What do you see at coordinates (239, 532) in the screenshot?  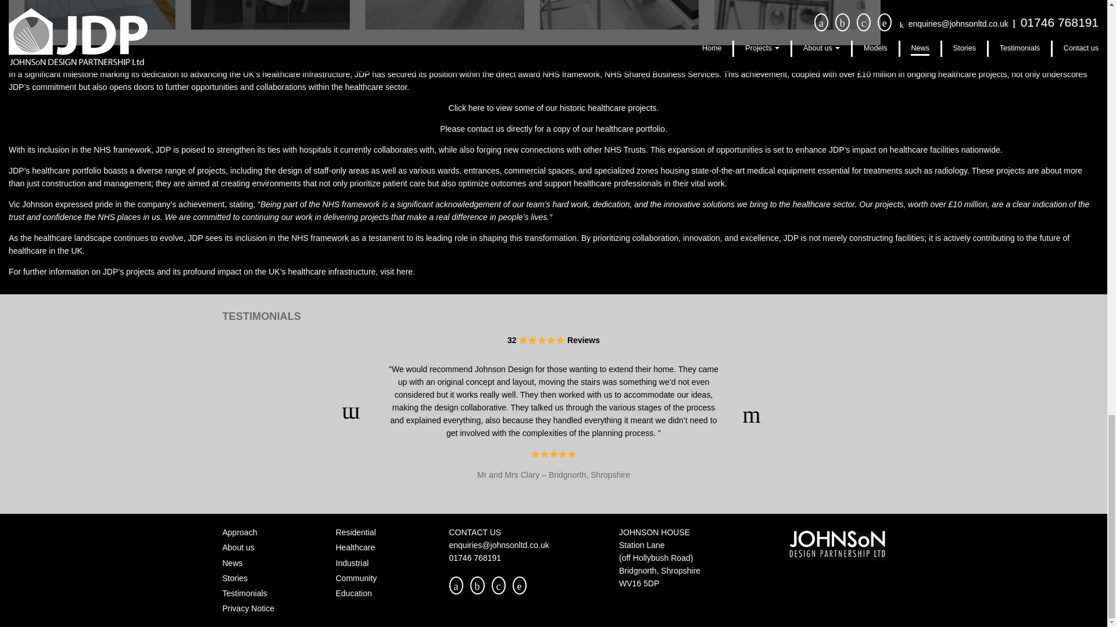 I see `Approach` at bounding box center [239, 532].